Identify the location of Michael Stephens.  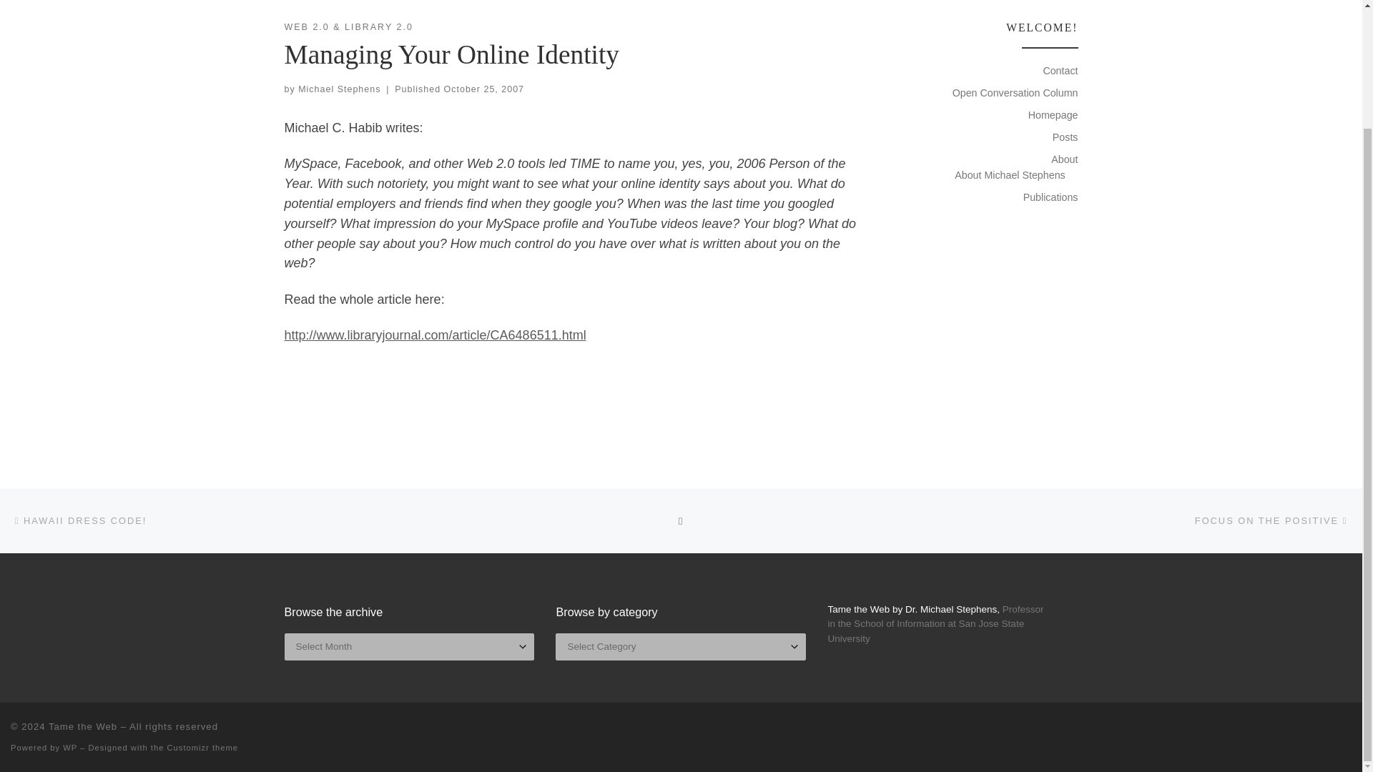
(339, 89).